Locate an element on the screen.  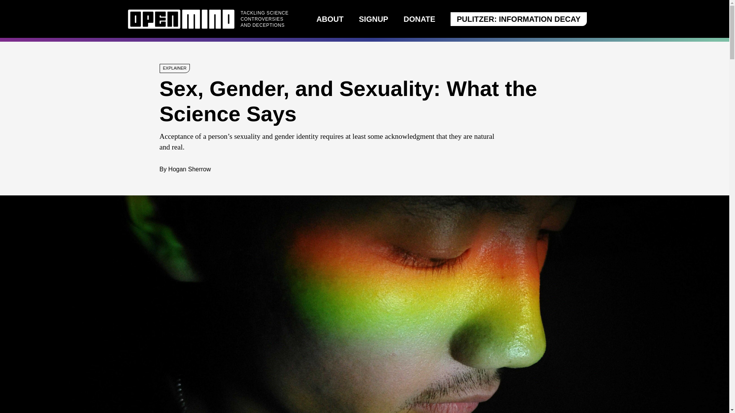
PULITZER: INFORMATION DECAY is located at coordinates (518, 19).